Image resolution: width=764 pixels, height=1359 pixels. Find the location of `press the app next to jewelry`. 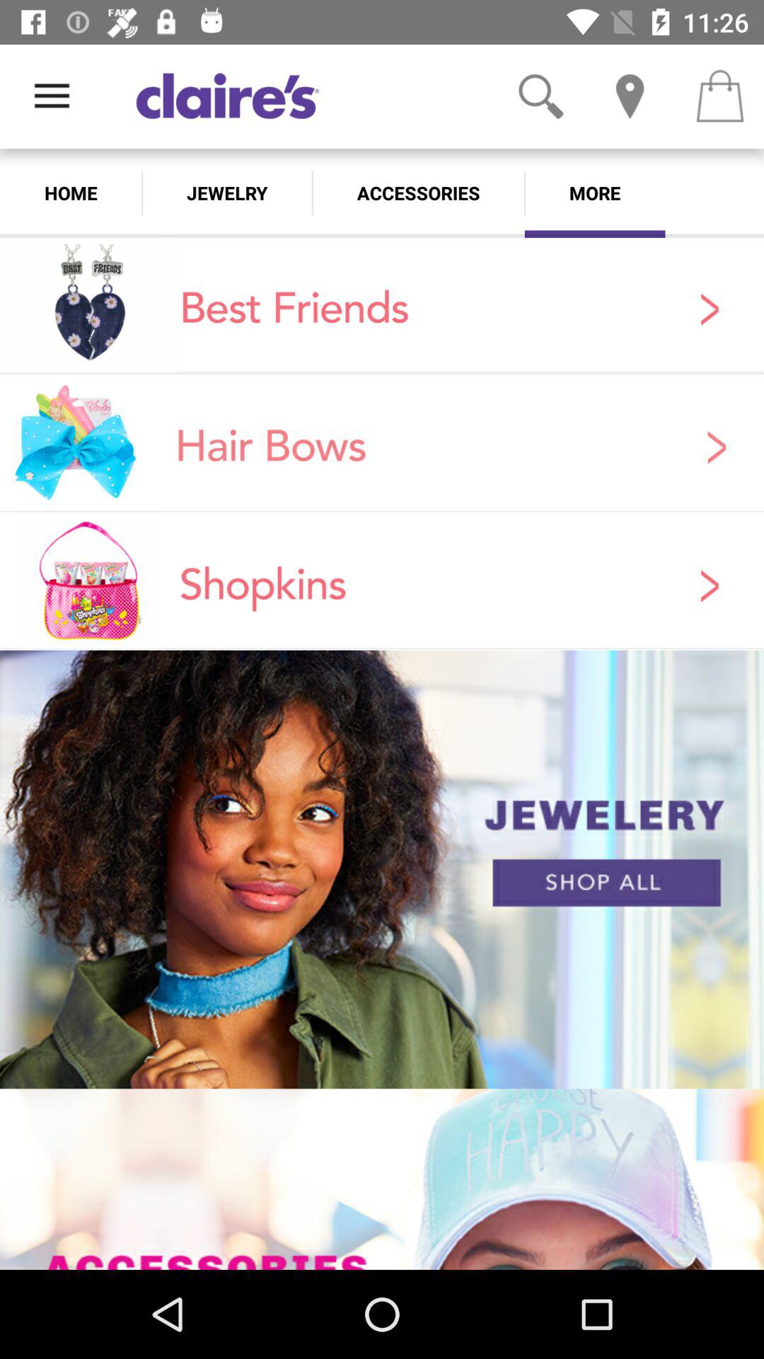

press the app next to jewelry is located at coordinates (71, 193).